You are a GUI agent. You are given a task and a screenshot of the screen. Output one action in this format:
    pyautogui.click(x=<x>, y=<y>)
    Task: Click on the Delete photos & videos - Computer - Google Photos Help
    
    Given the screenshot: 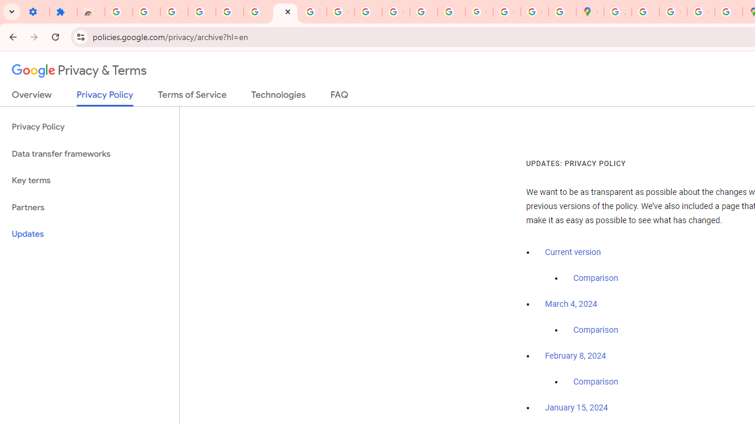 What is the action you would take?
    pyautogui.click(x=146, y=12)
    